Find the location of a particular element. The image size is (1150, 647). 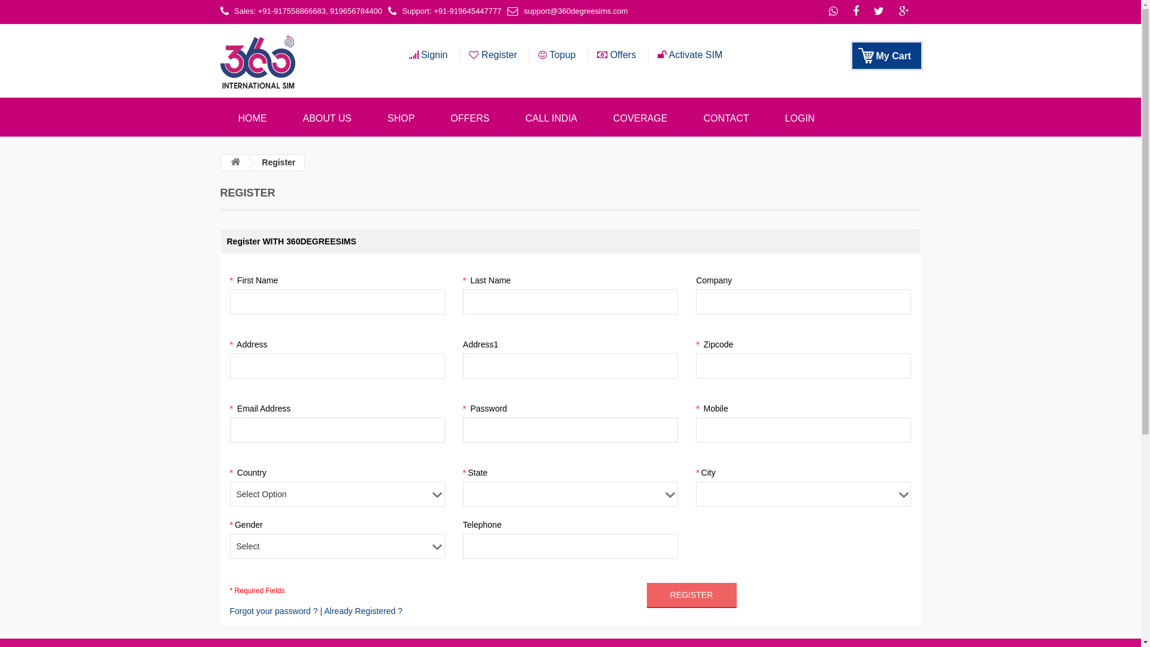

Already Registered ? is located at coordinates (363, 611).